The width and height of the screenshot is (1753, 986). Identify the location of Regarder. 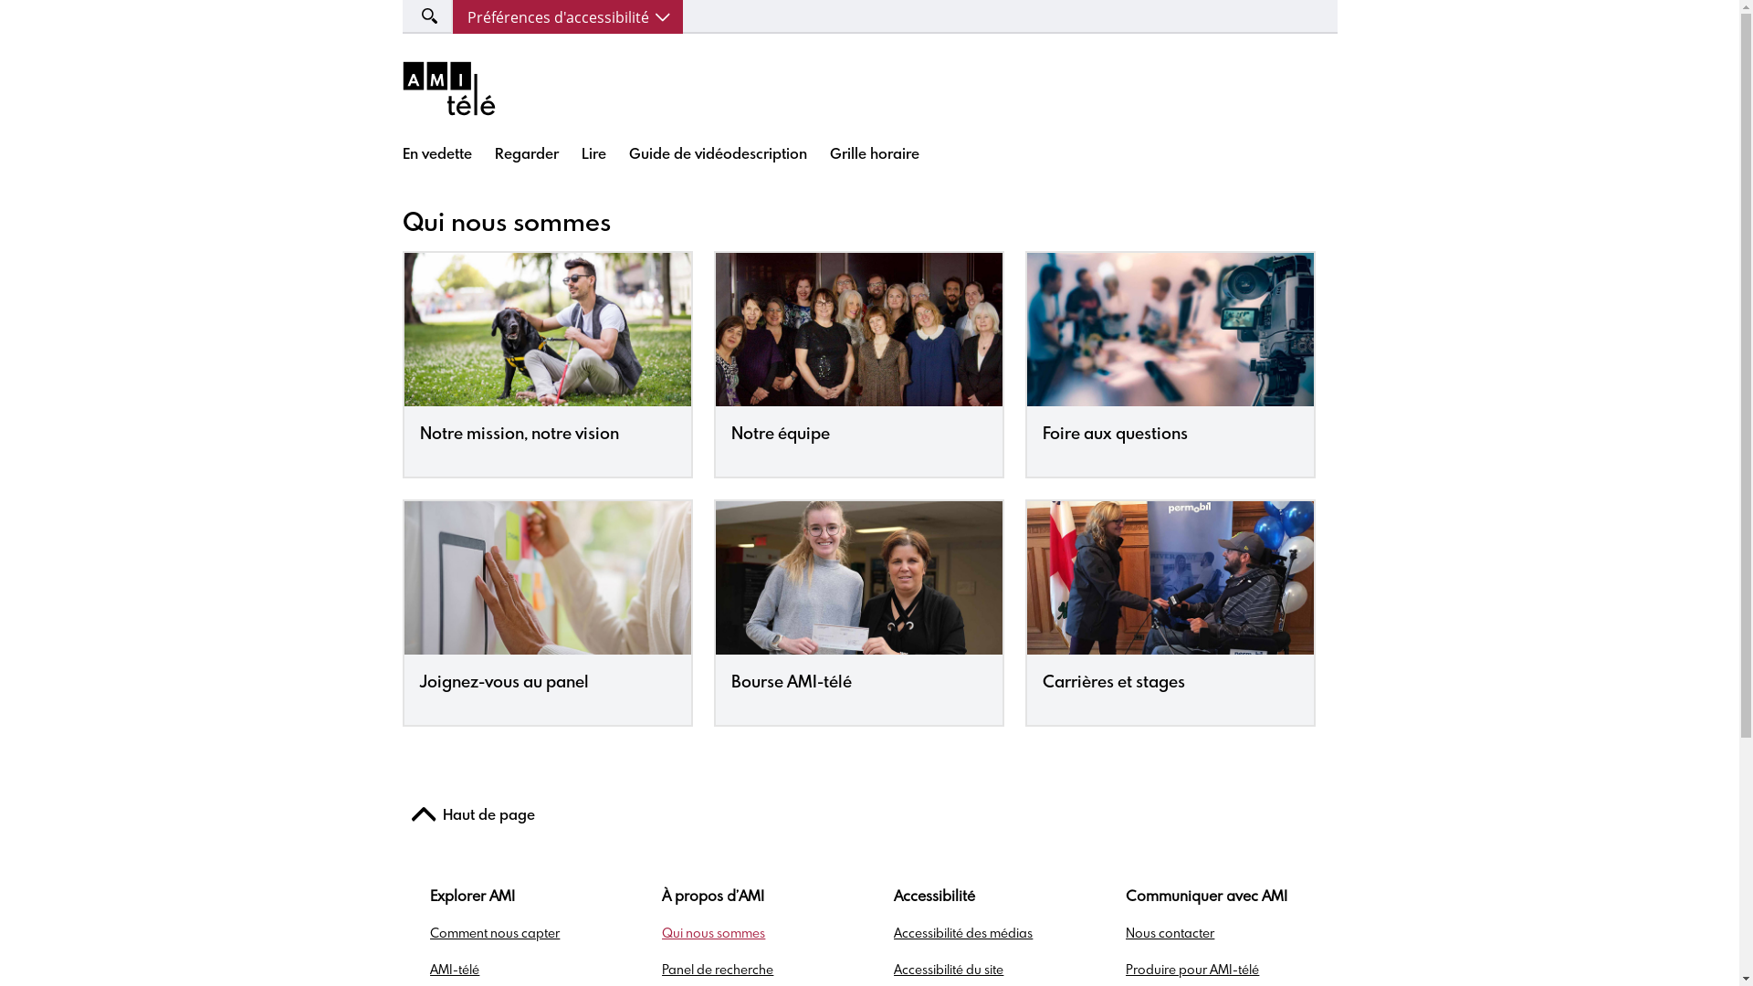
(527, 154).